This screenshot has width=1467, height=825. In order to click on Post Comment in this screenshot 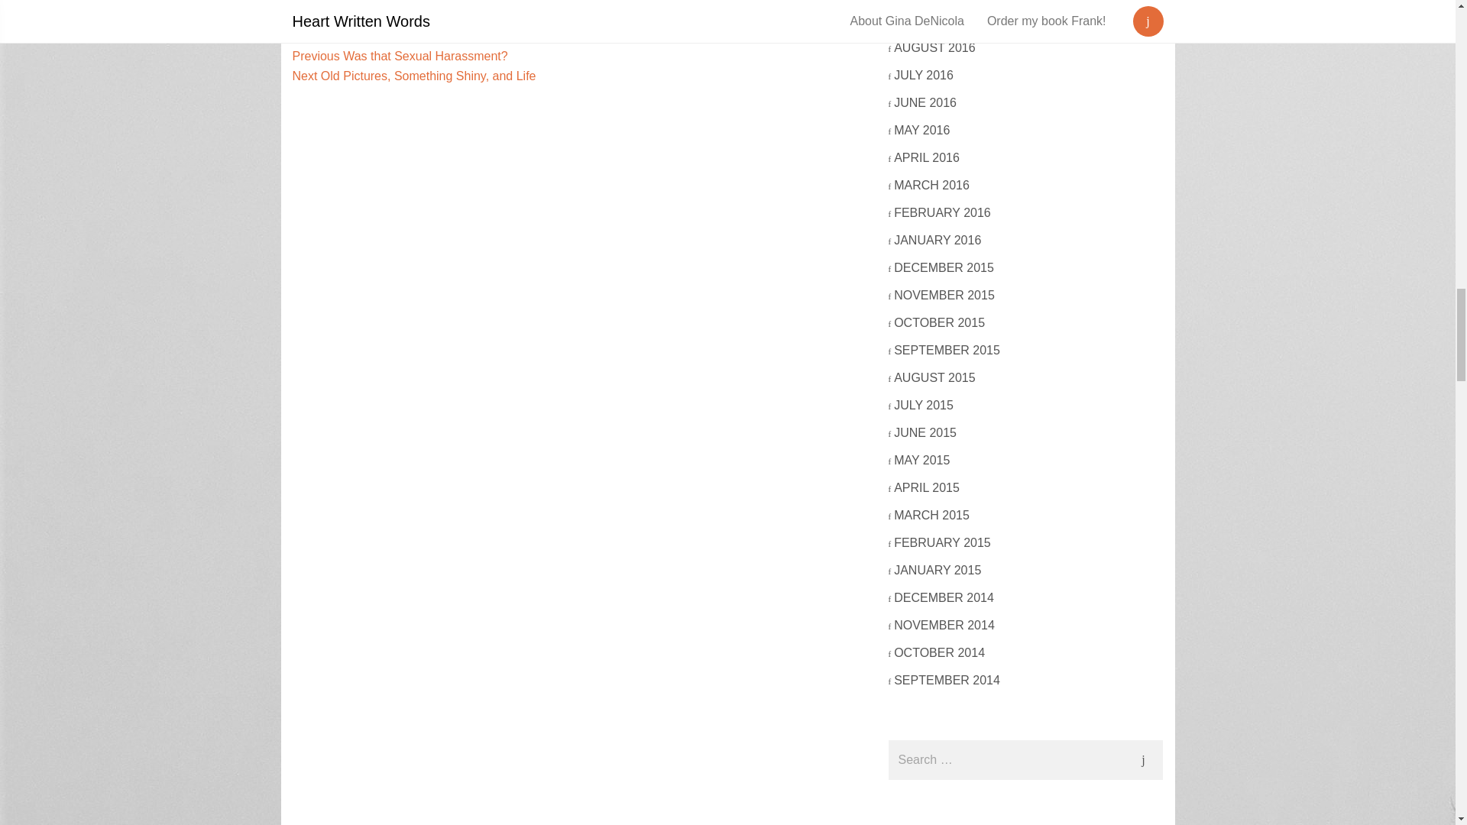, I will do `click(1142, 759)`.